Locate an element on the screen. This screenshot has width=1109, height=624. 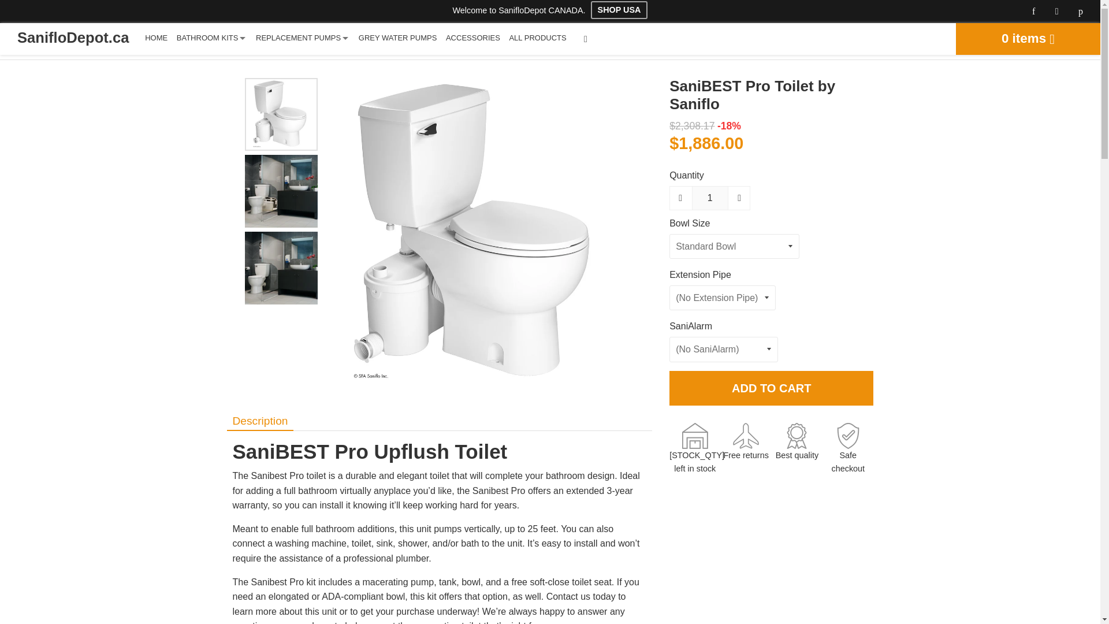
ALL PRODUCTS is located at coordinates (537, 37).